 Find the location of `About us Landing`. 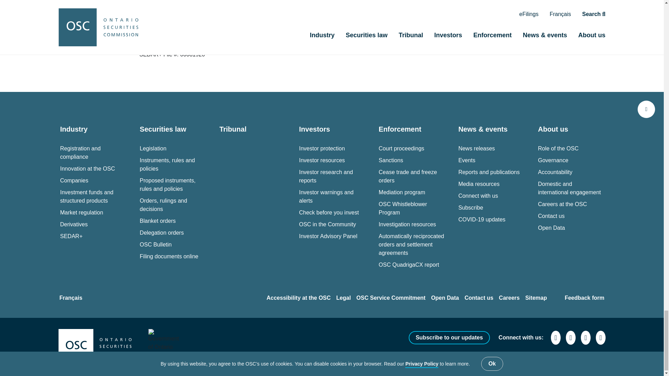

About us Landing is located at coordinates (553, 129).